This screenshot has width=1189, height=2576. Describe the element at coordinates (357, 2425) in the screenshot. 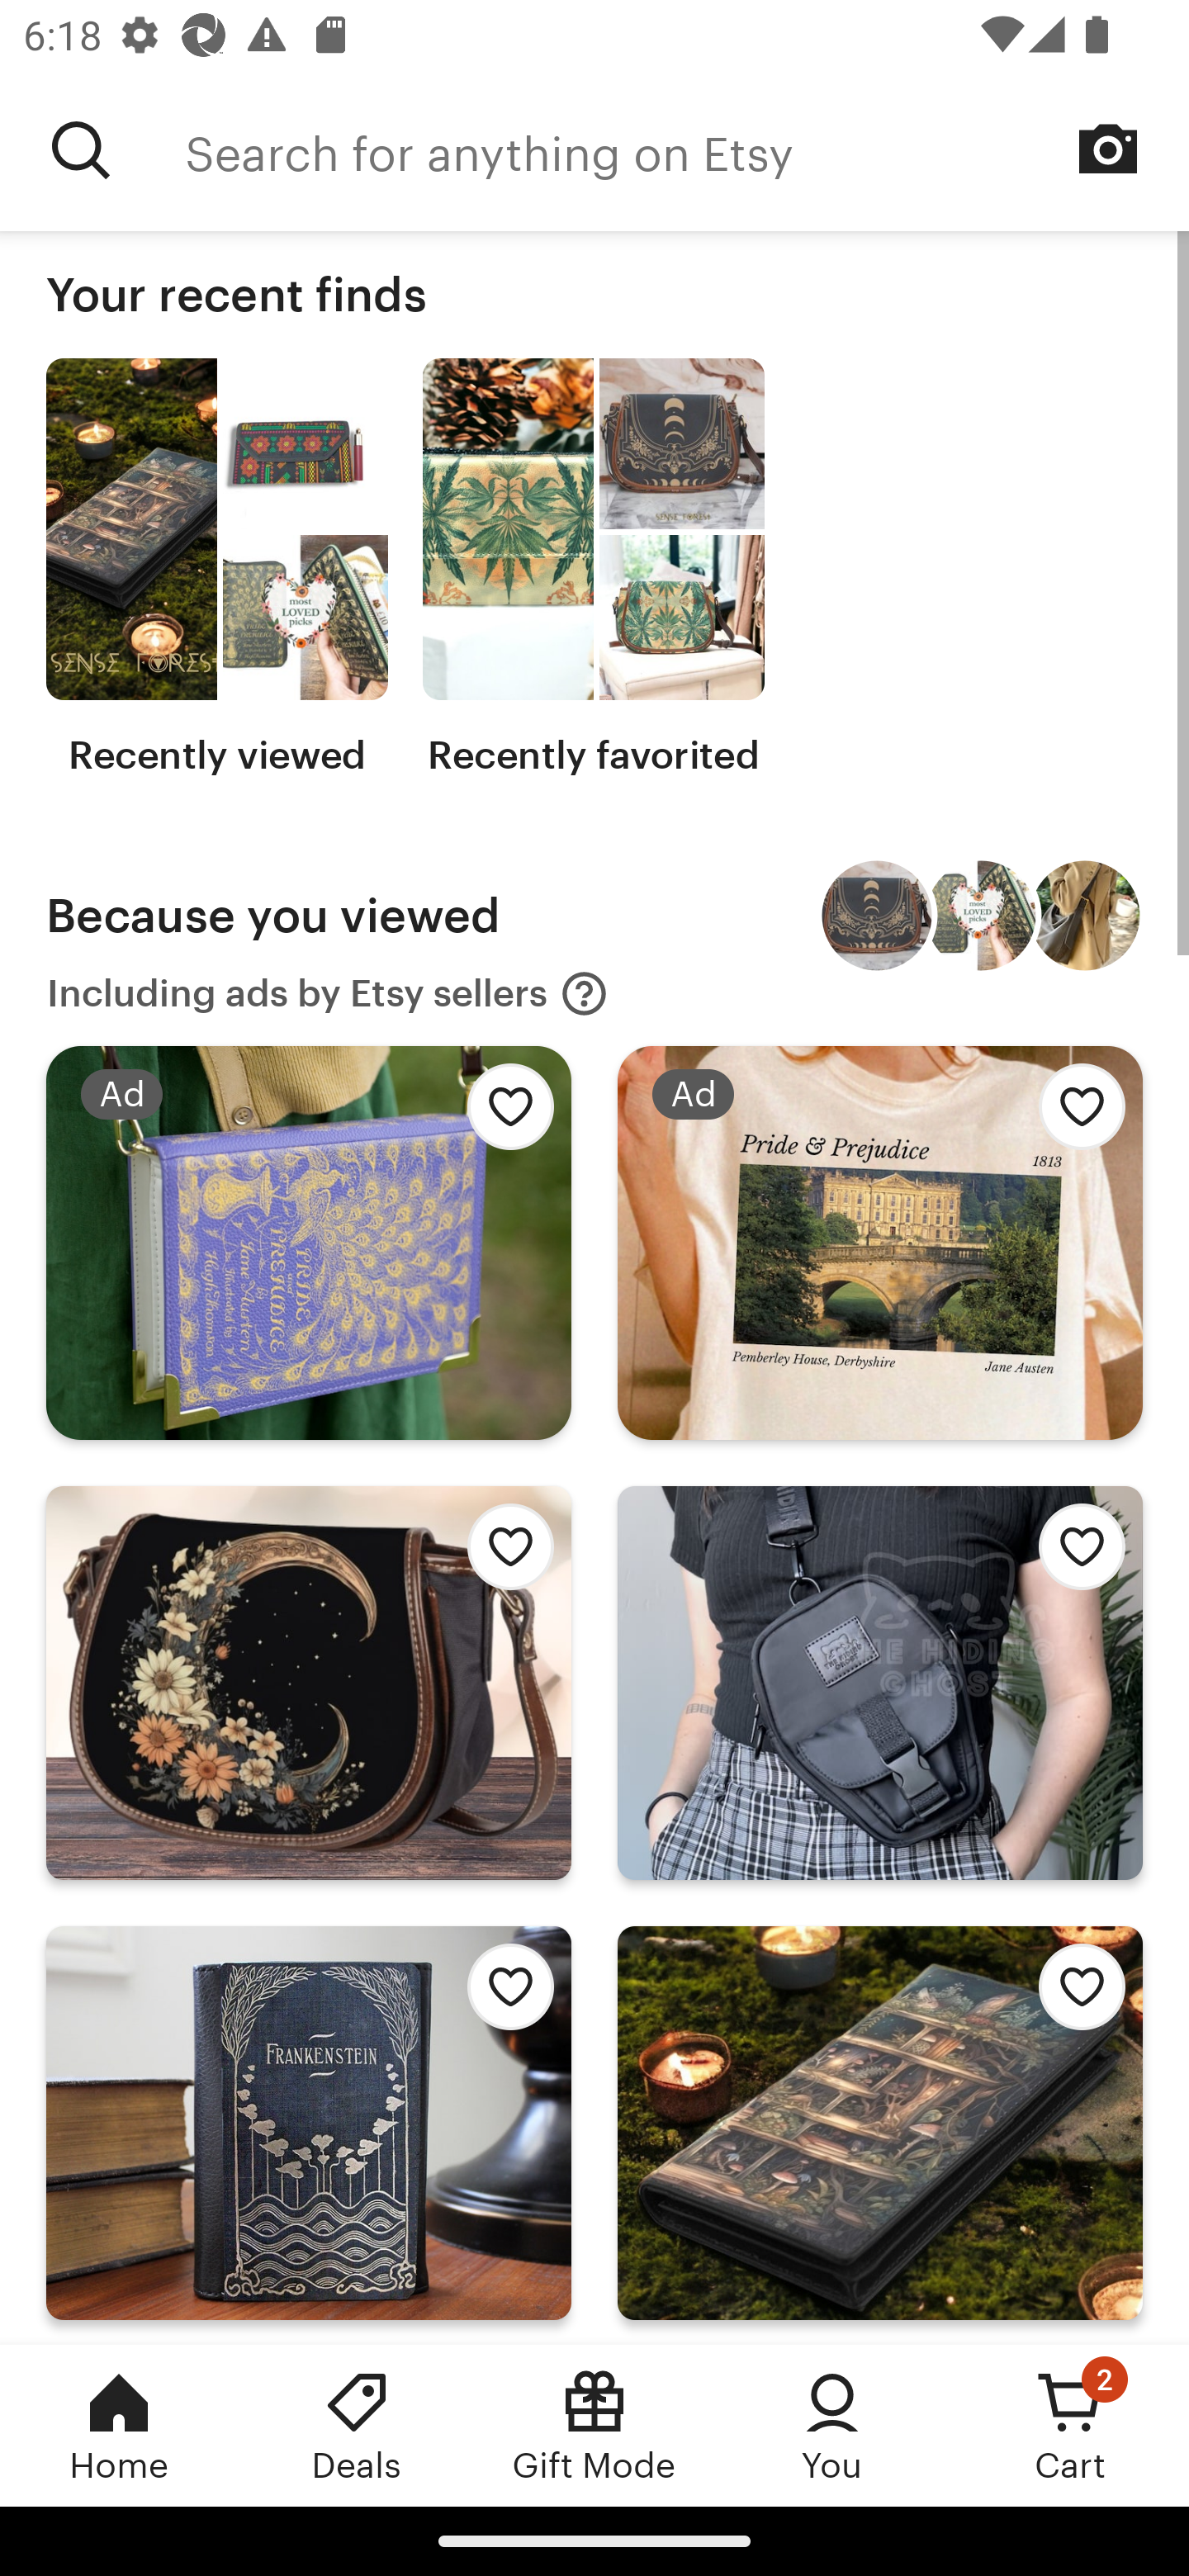

I see `Deals` at that location.